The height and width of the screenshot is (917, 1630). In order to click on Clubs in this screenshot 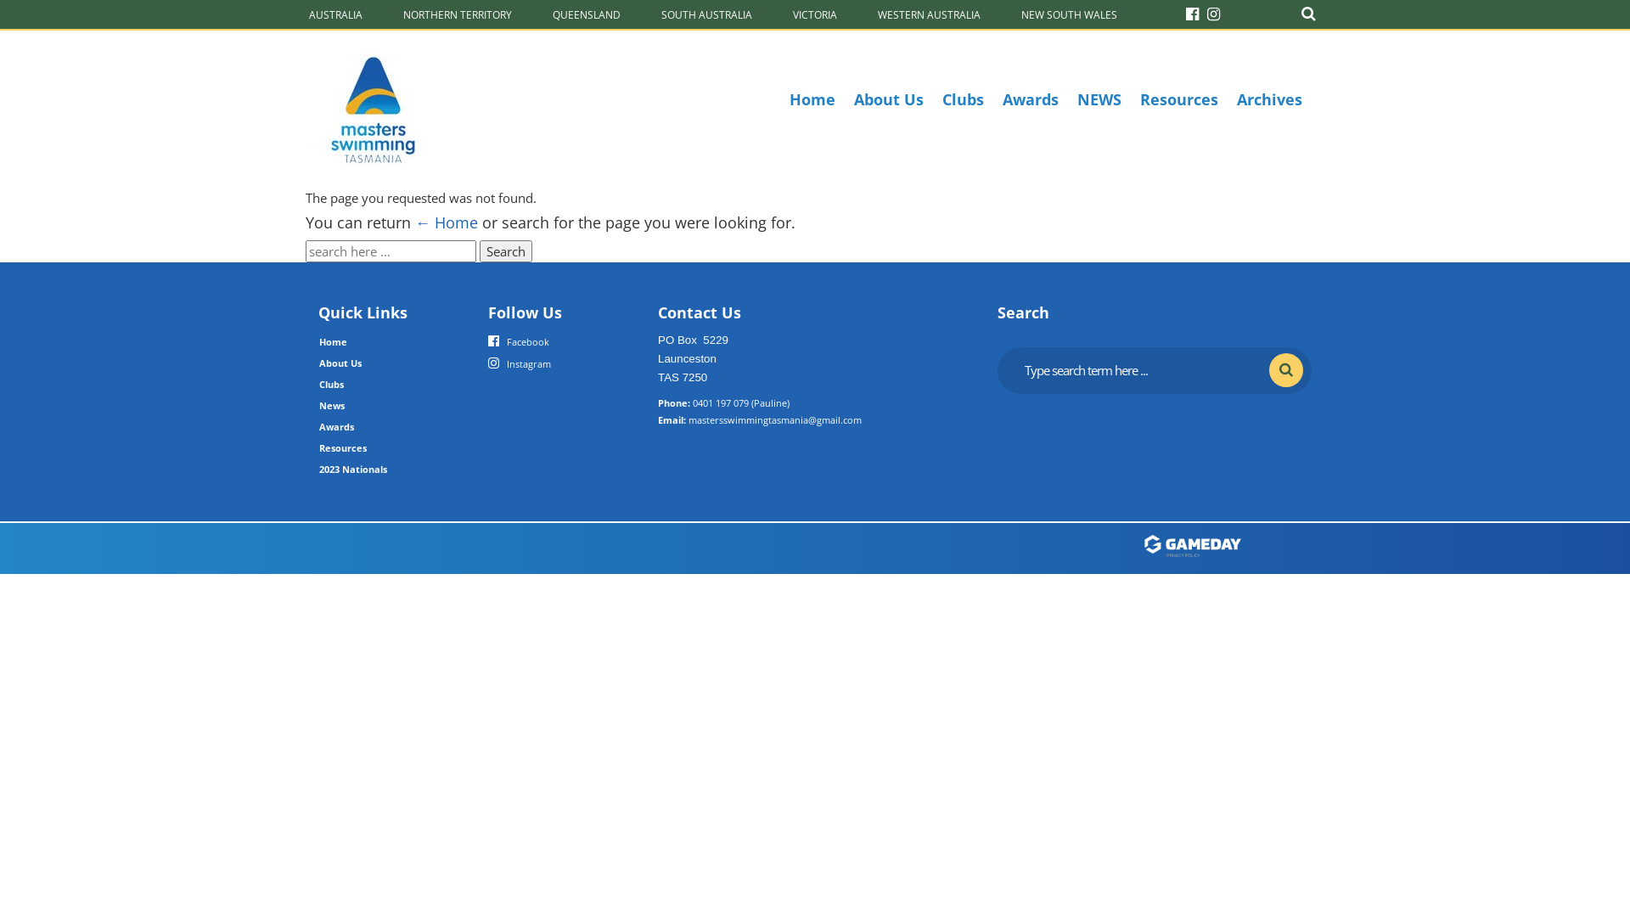, I will do `click(963, 99)`.